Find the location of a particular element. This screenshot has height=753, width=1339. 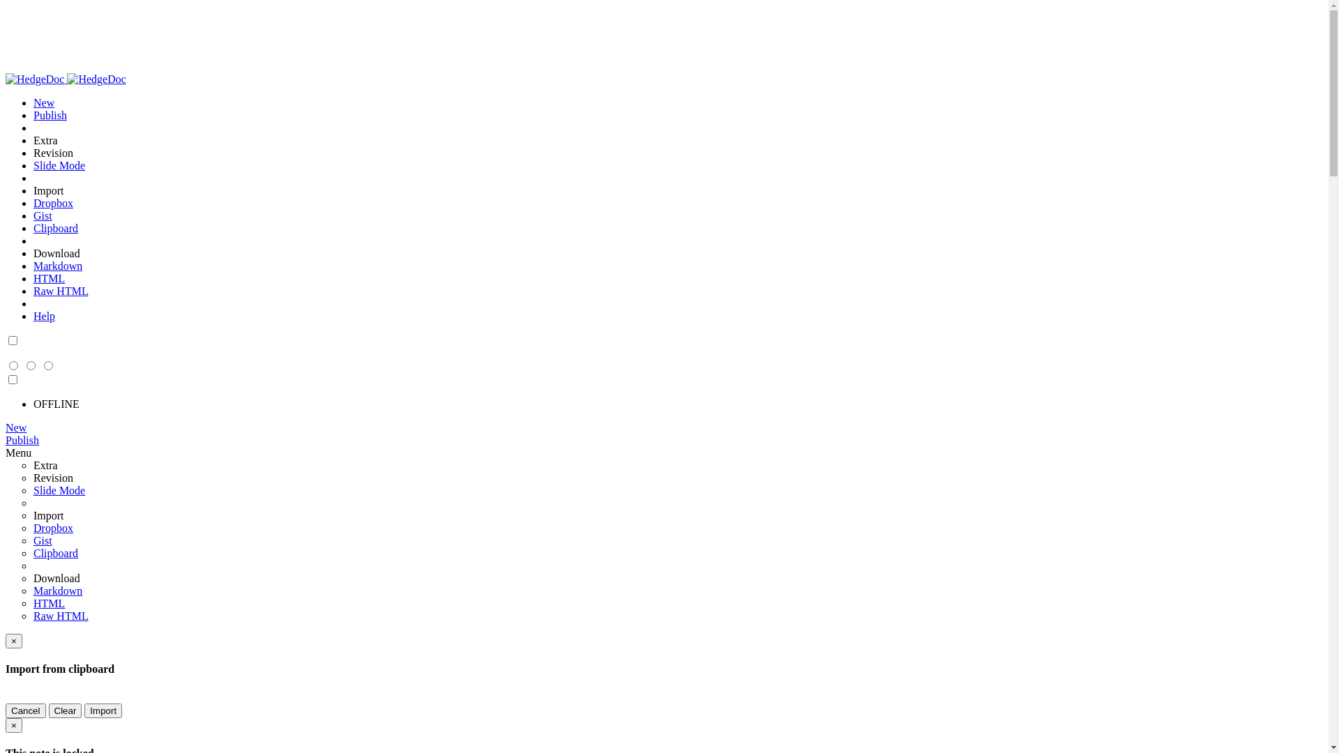

Both (Ctrl+Alt+B) is located at coordinates (32, 367).